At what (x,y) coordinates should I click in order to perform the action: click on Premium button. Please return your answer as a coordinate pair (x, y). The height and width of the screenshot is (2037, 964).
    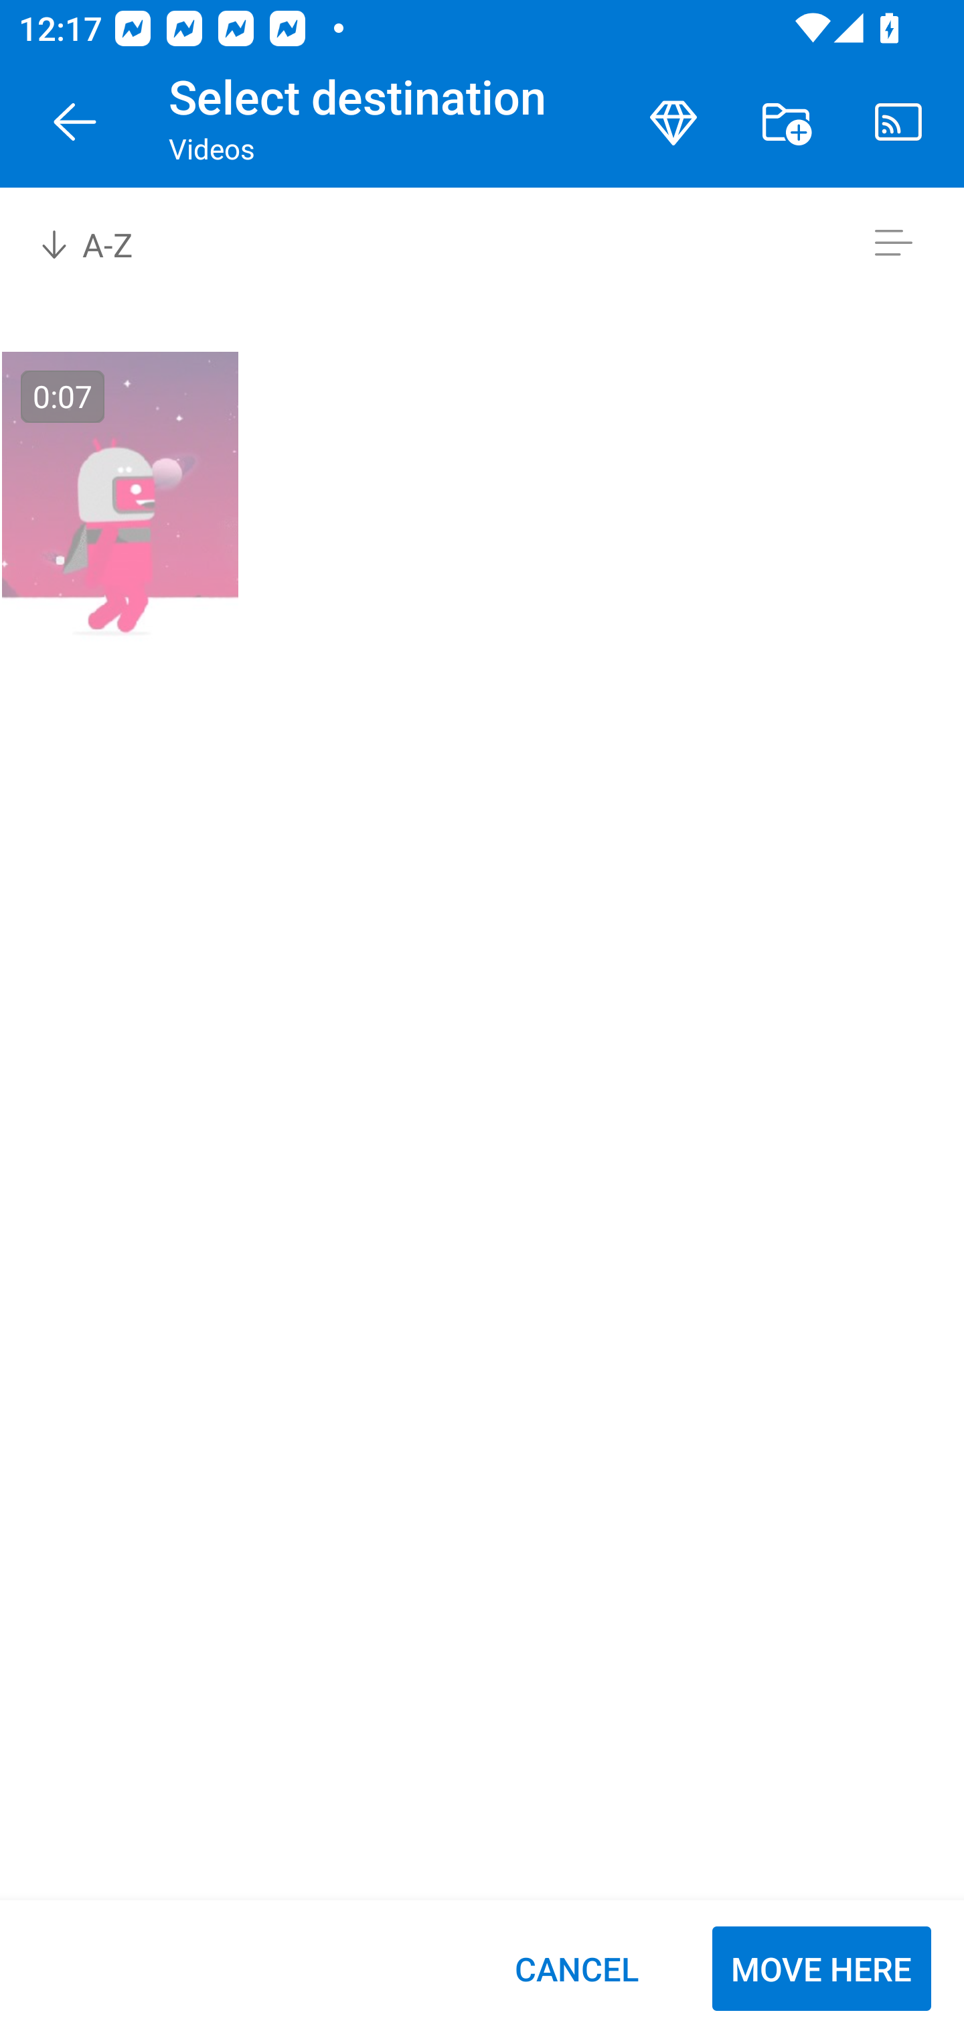
    Looking at the image, I should click on (673, 122).